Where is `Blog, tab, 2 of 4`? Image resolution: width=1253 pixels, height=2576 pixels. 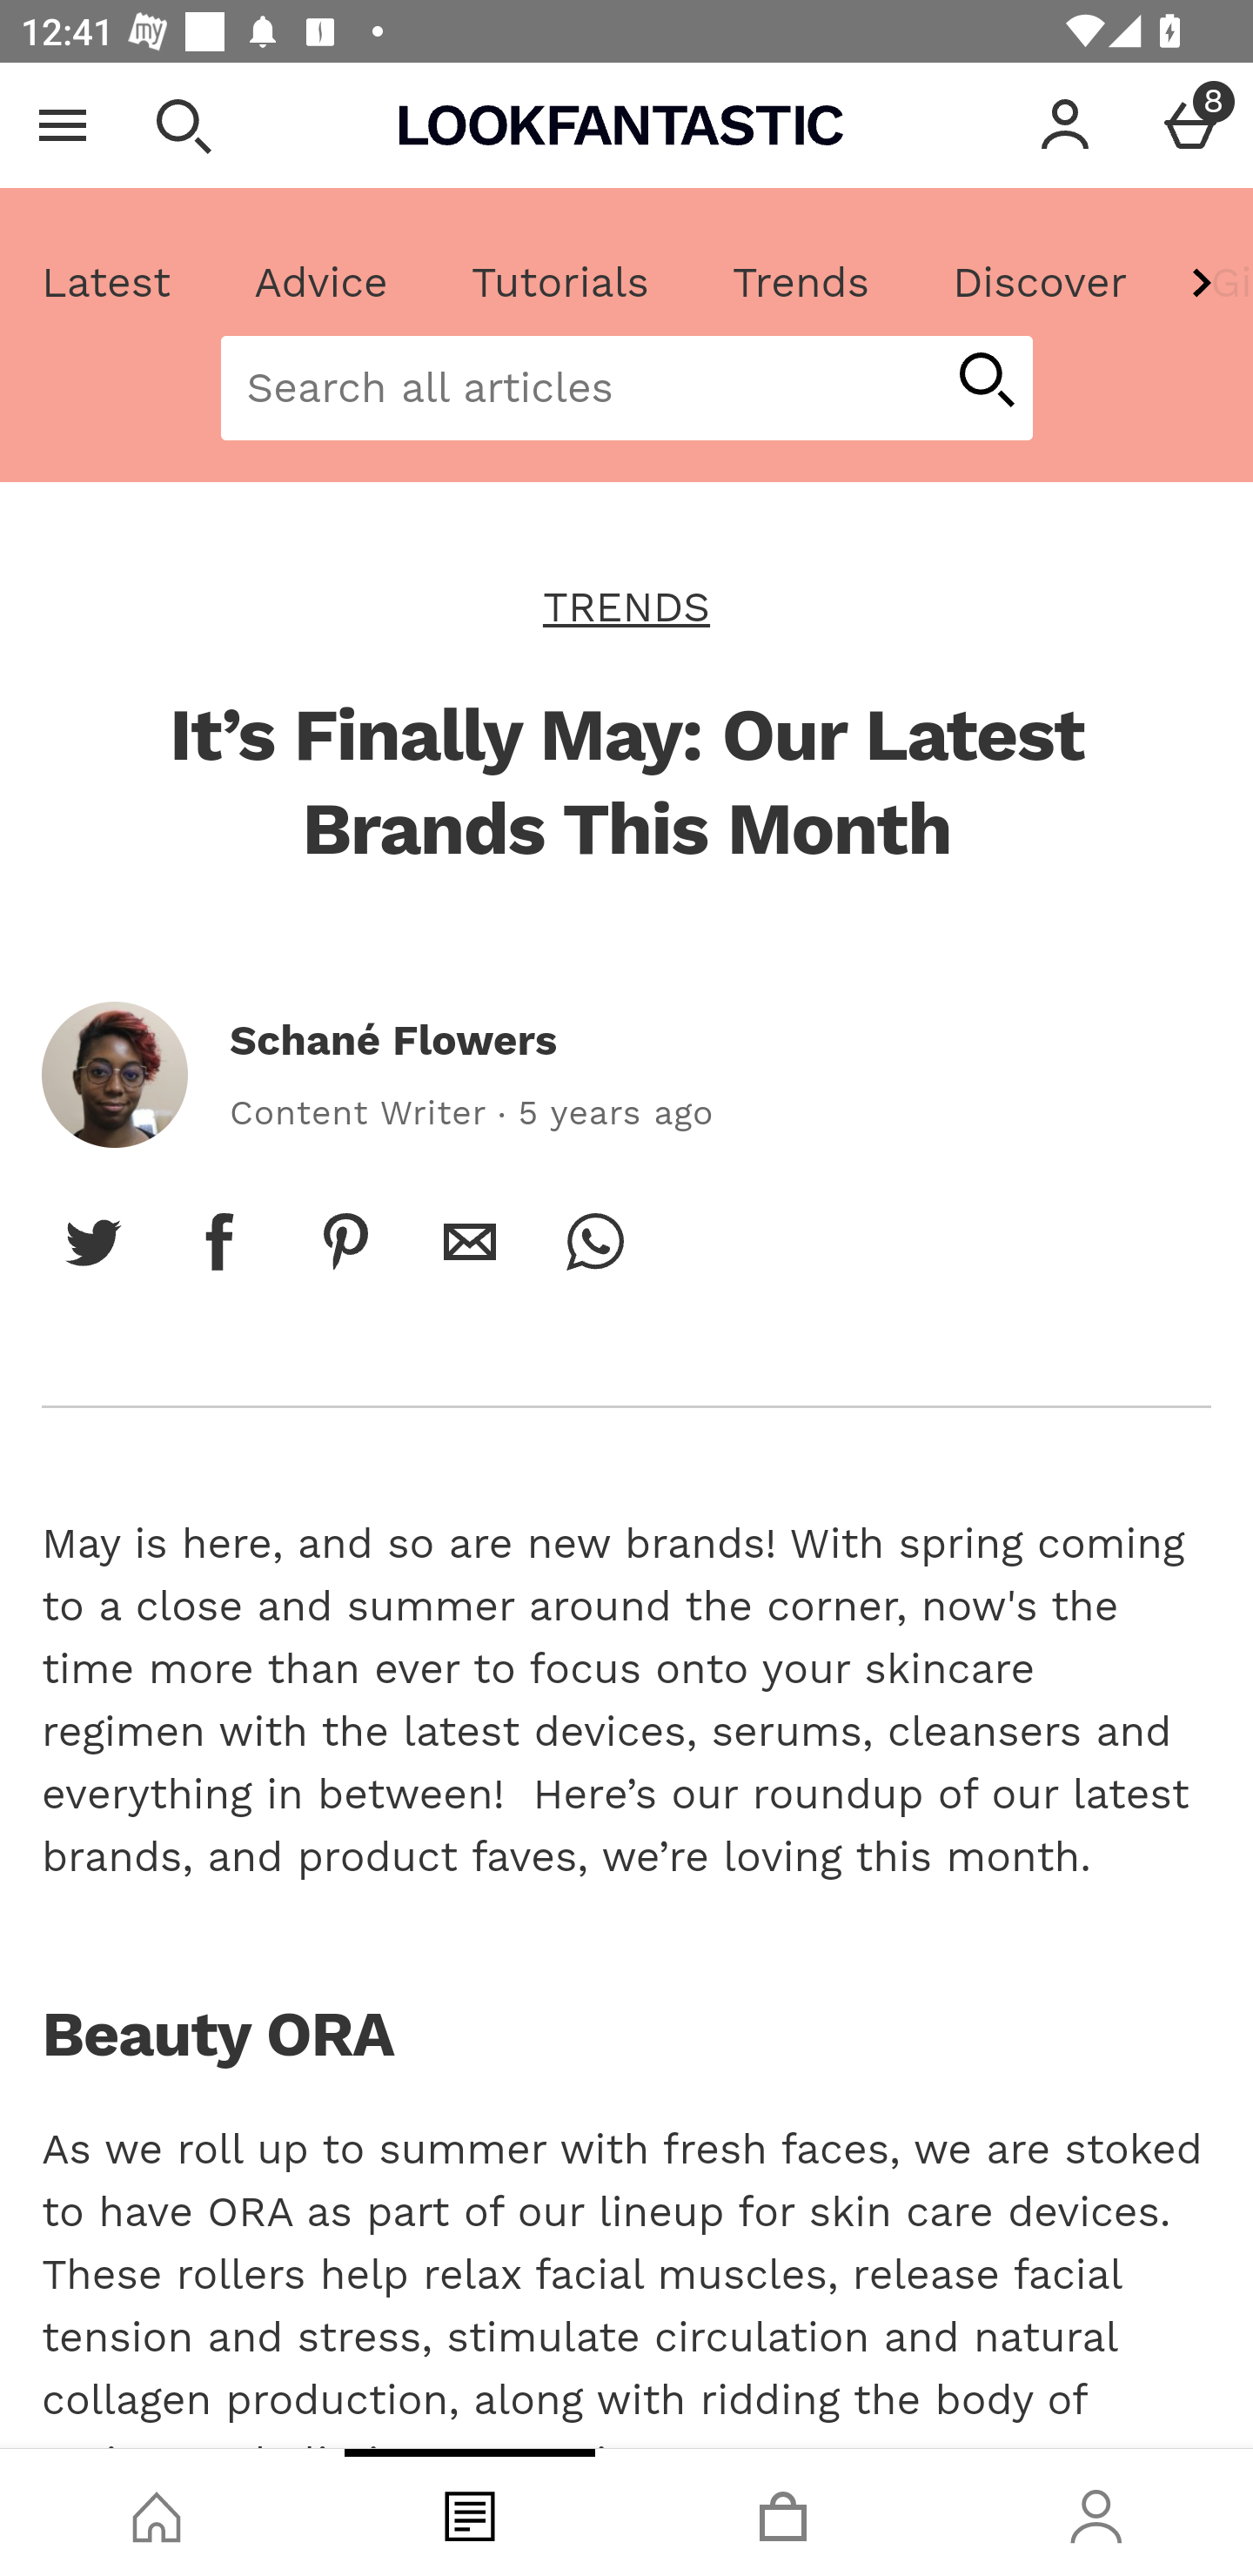 Blog, tab, 2 of 4 is located at coordinates (470, 2512).